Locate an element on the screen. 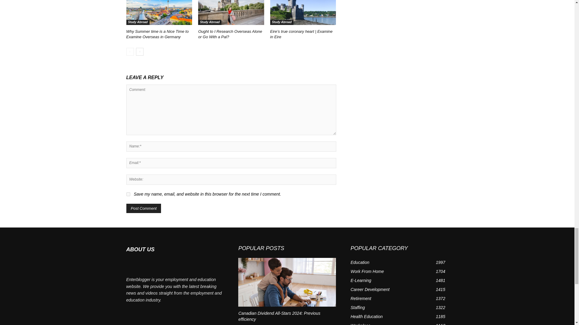  Post Comment is located at coordinates (144, 208).